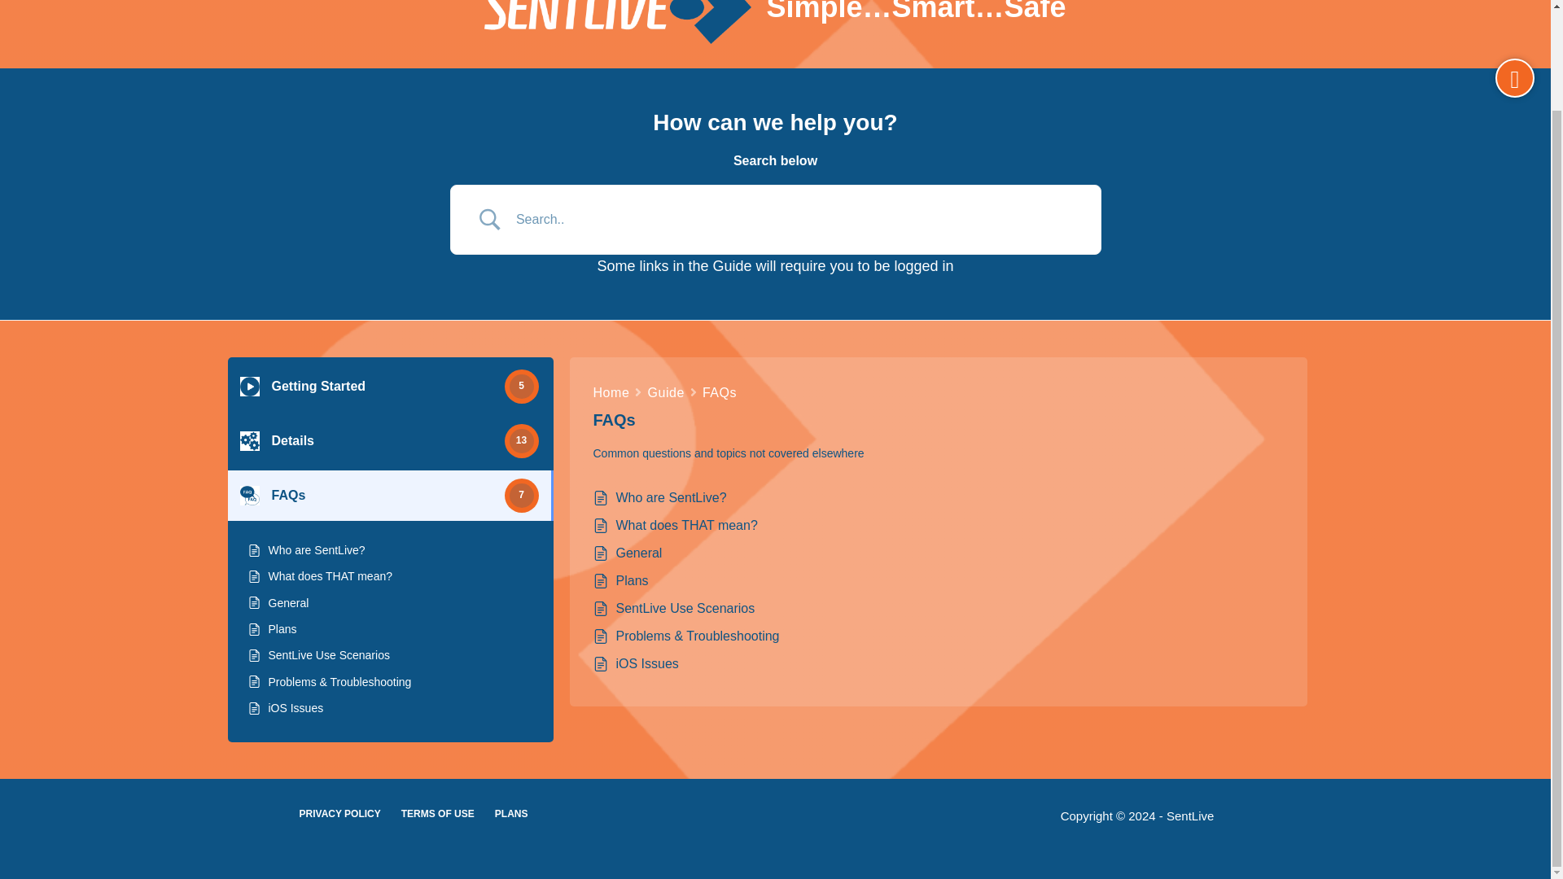 The width and height of the screenshot is (1563, 879). What do you see at coordinates (317, 550) in the screenshot?
I see `Who are SentLive?` at bounding box center [317, 550].